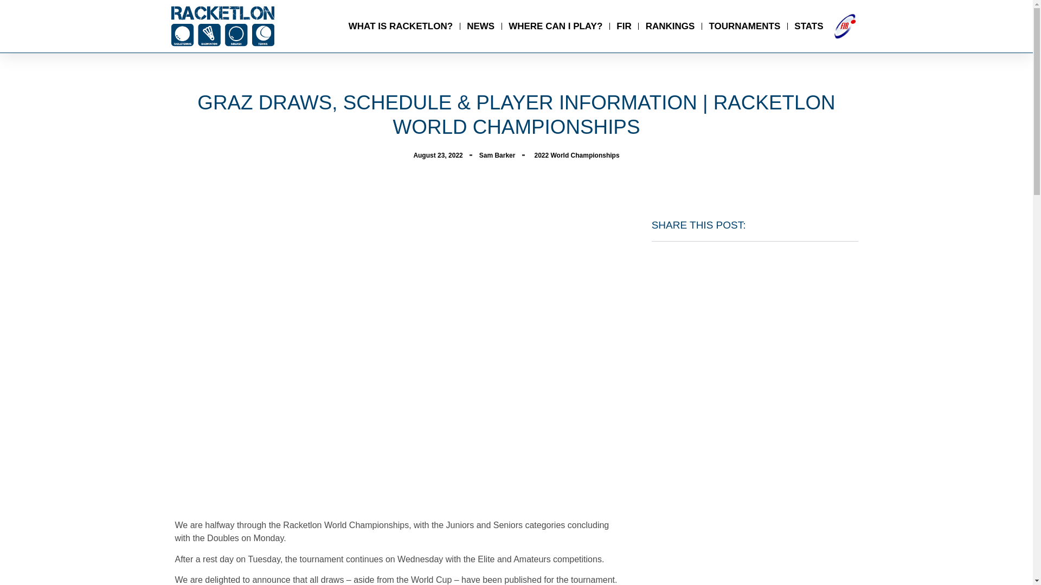  What do you see at coordinates (624, 26) in the screenshot?
I see `FIR` at bounding box center [624, 26].